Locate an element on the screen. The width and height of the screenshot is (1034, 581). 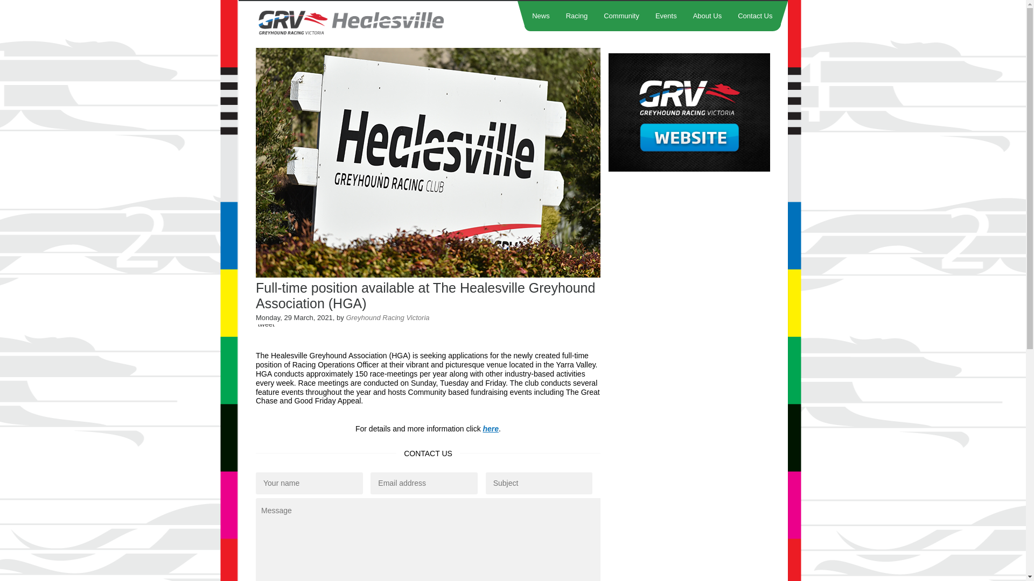
Events is located at coordinates (666, 16).